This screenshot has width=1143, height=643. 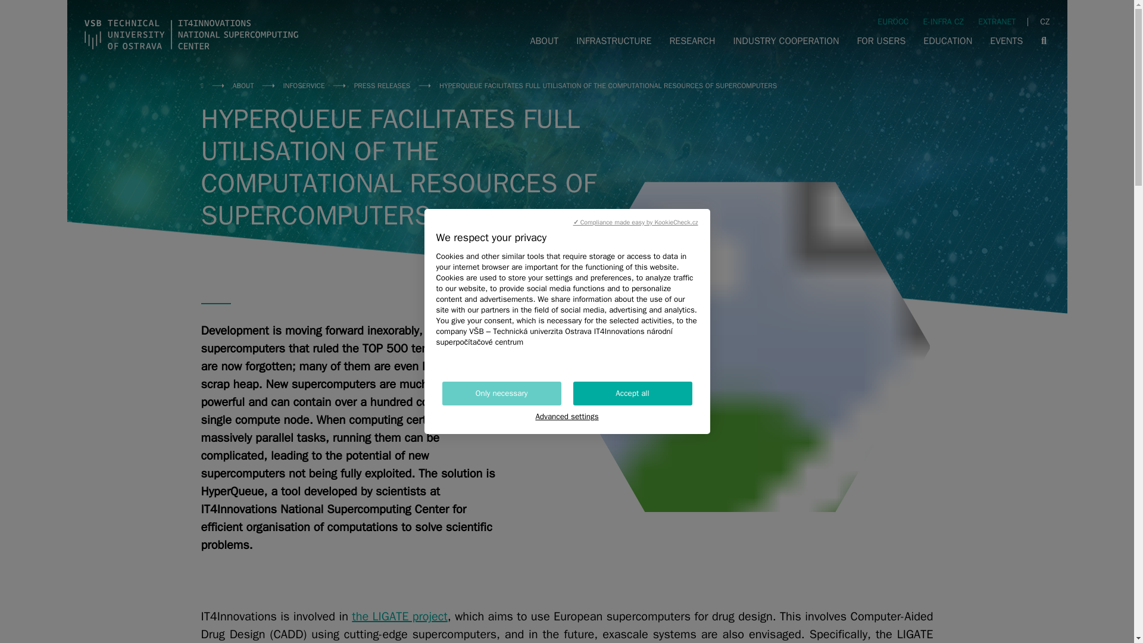 What do you see at coordinates (786, 40) in the screenshot?
I see `INDUSTRY COOPERATION` at bounding box center [786, 40].